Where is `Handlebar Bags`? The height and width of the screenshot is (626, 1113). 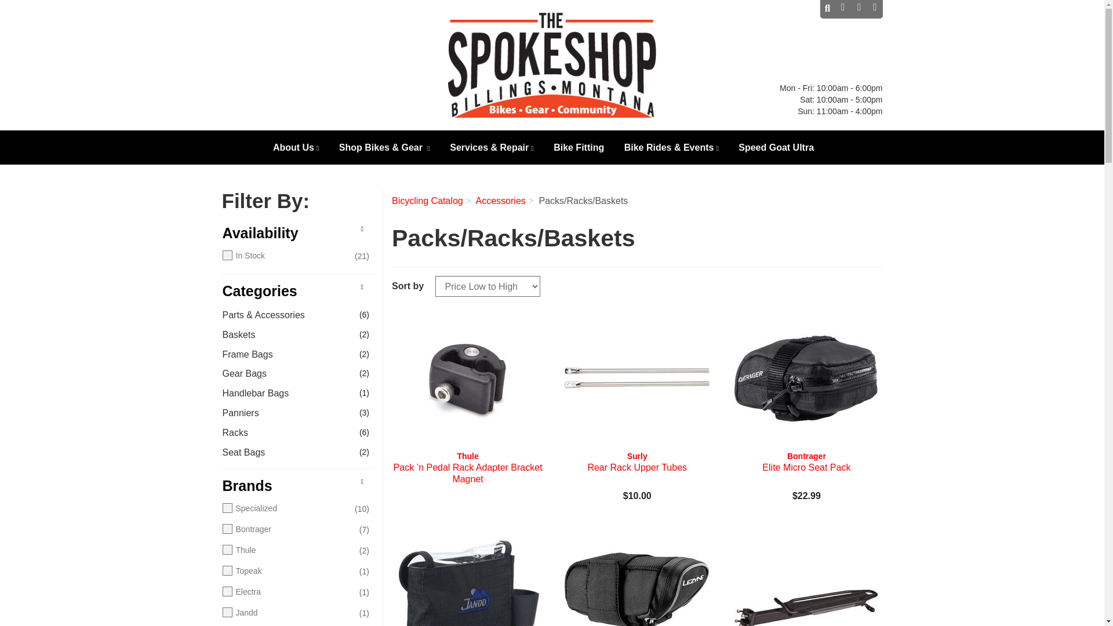 Handlebar Bags is located at coordinates (286, 394).